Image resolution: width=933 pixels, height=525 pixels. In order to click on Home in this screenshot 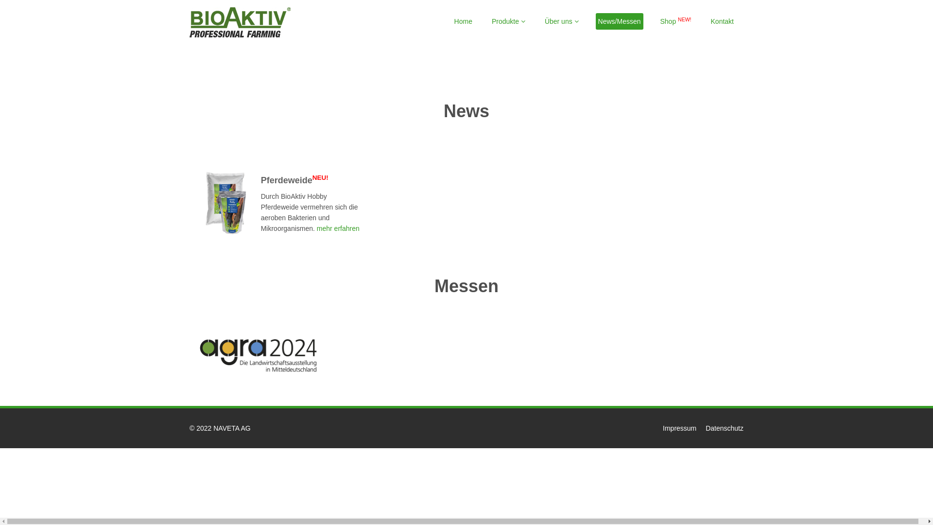, I will do `click(464, 21)`.